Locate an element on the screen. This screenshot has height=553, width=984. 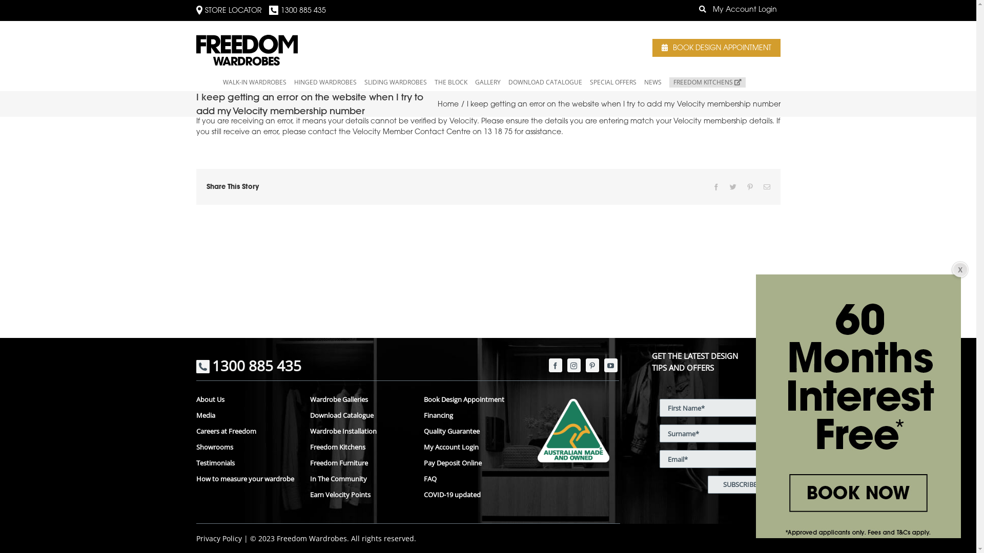
COVID-19 updated is located at coordinates (473, 495).